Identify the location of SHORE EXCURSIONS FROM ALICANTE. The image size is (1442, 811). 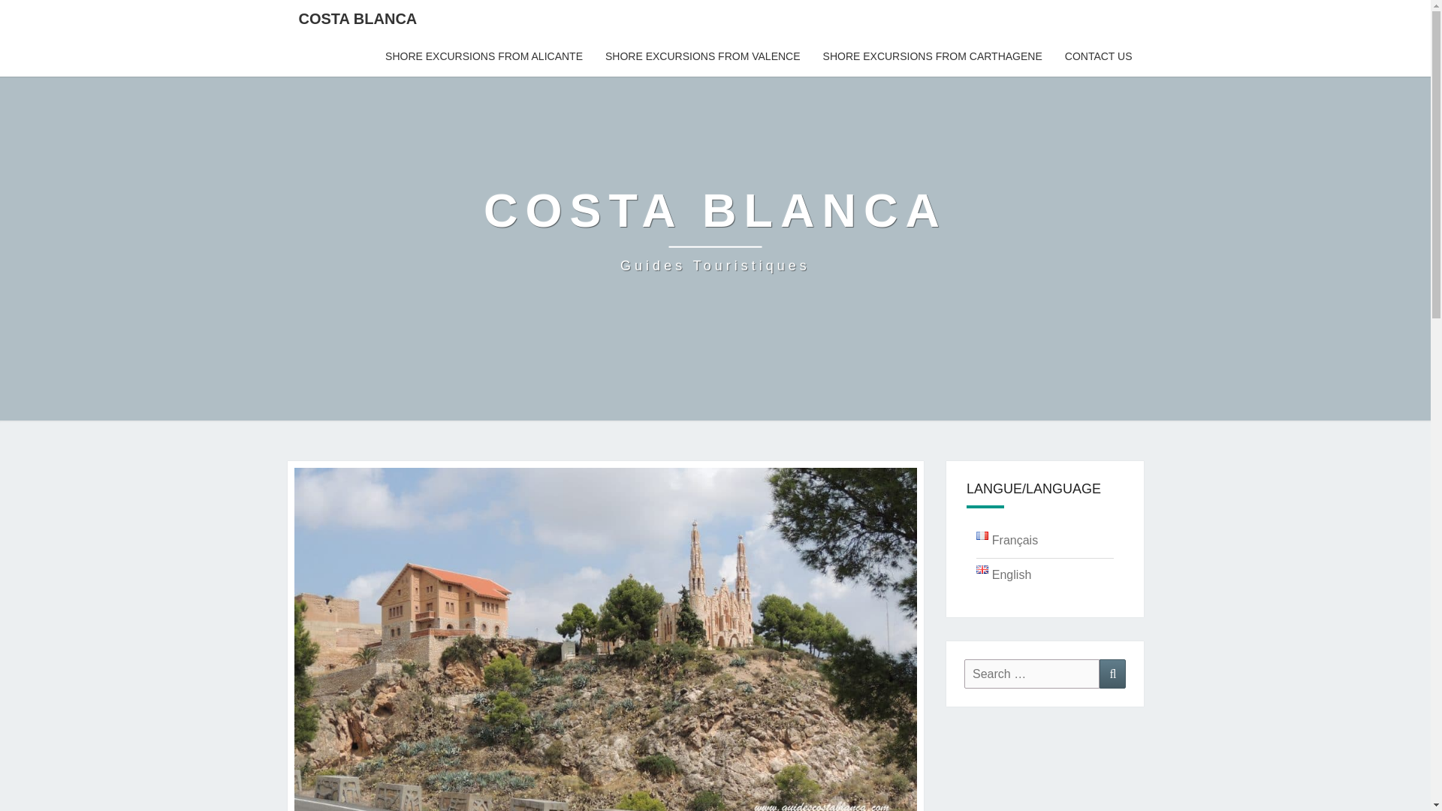
(484, 56).